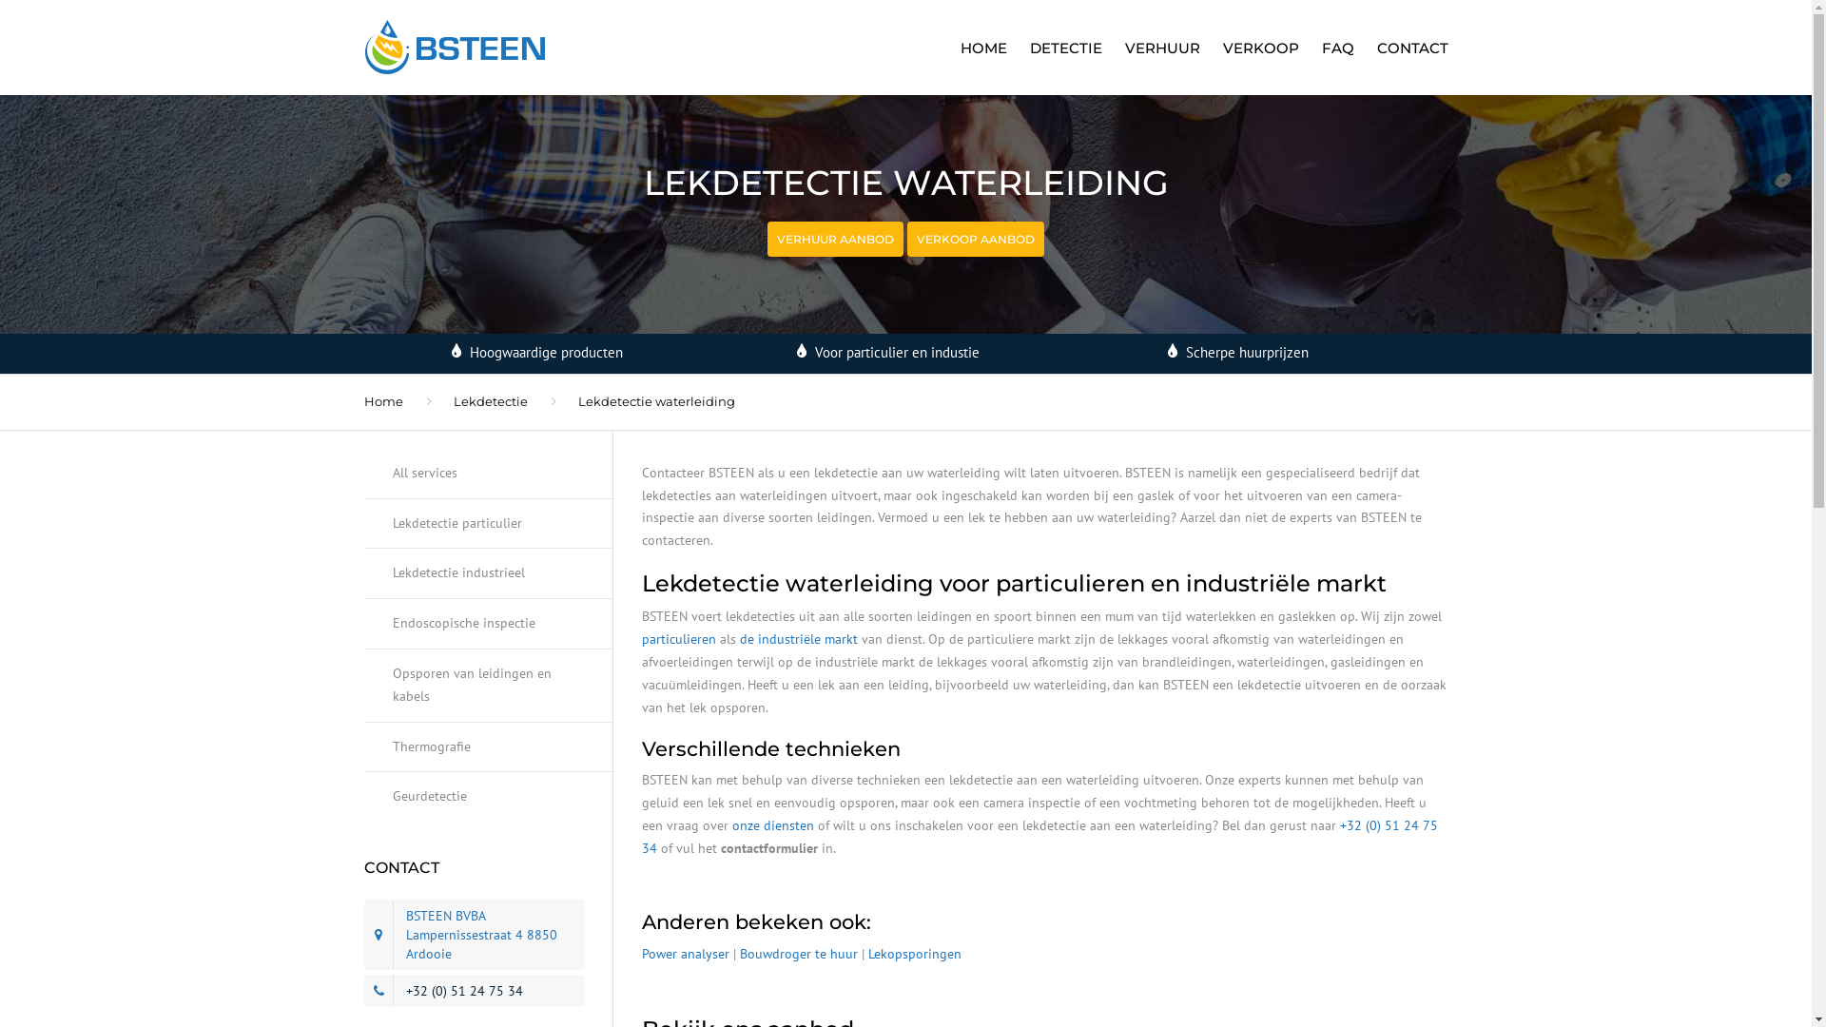 This screenshot has width=1826, height=1027. I want to click on Lekopsporingen, so click(915, 954).